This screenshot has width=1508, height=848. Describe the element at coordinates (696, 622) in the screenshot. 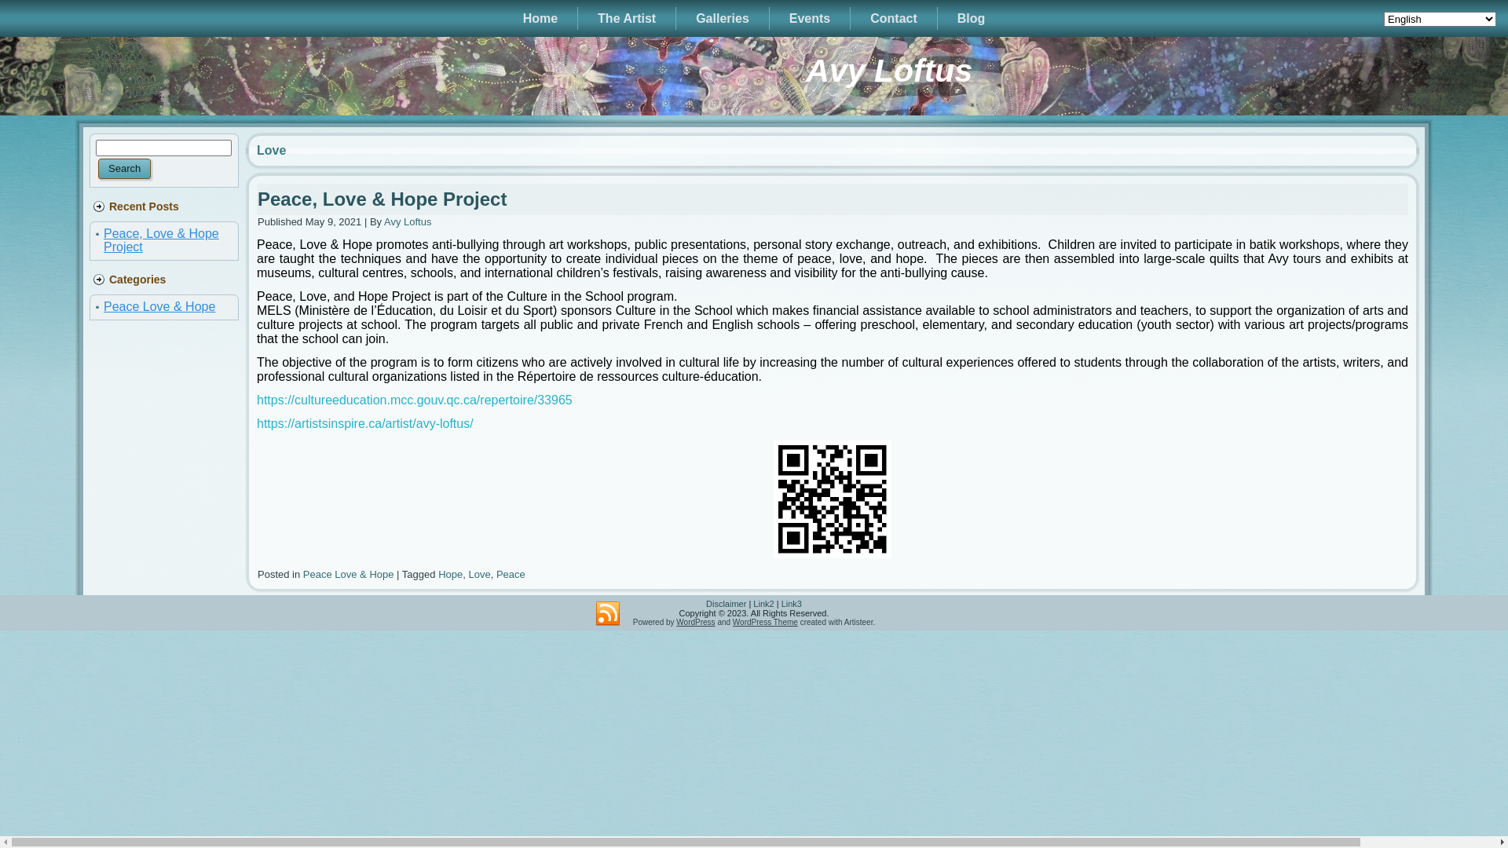

I see `WordPress` at that location.